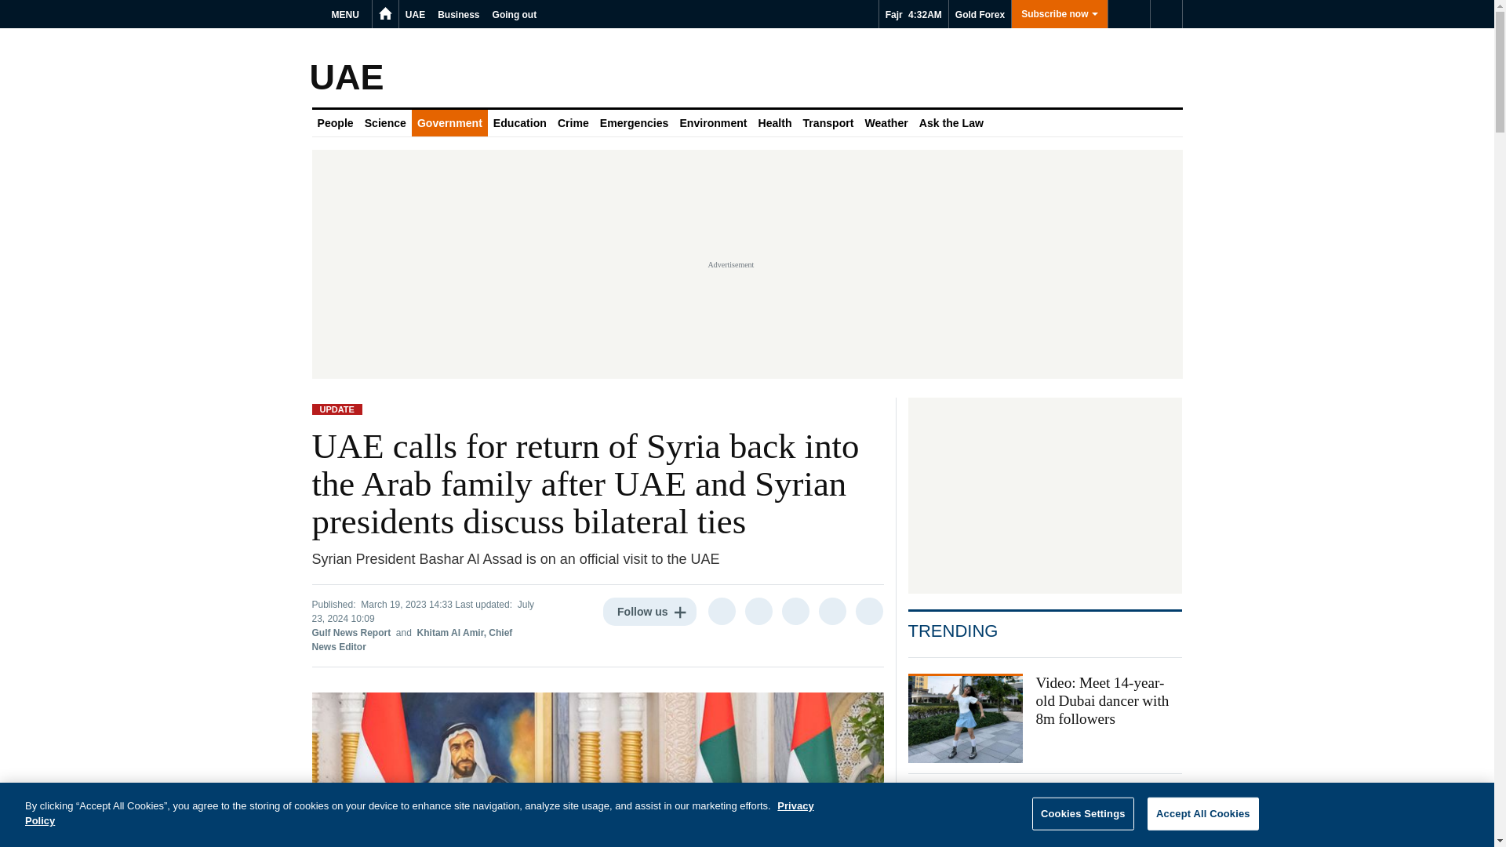  I want to click on Fajr 4:32AM, so click(914, 14).